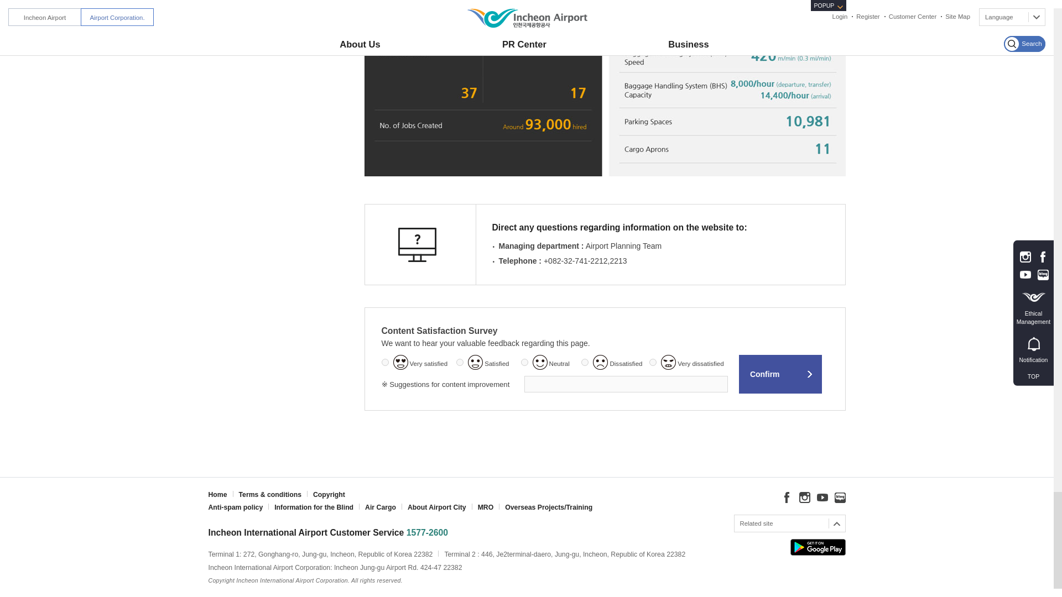 Image resolution: width=1062 pixels, height=597 pixels. Describe the element at coordinates (524, 363) in the screenshot. I see `3` at that location.